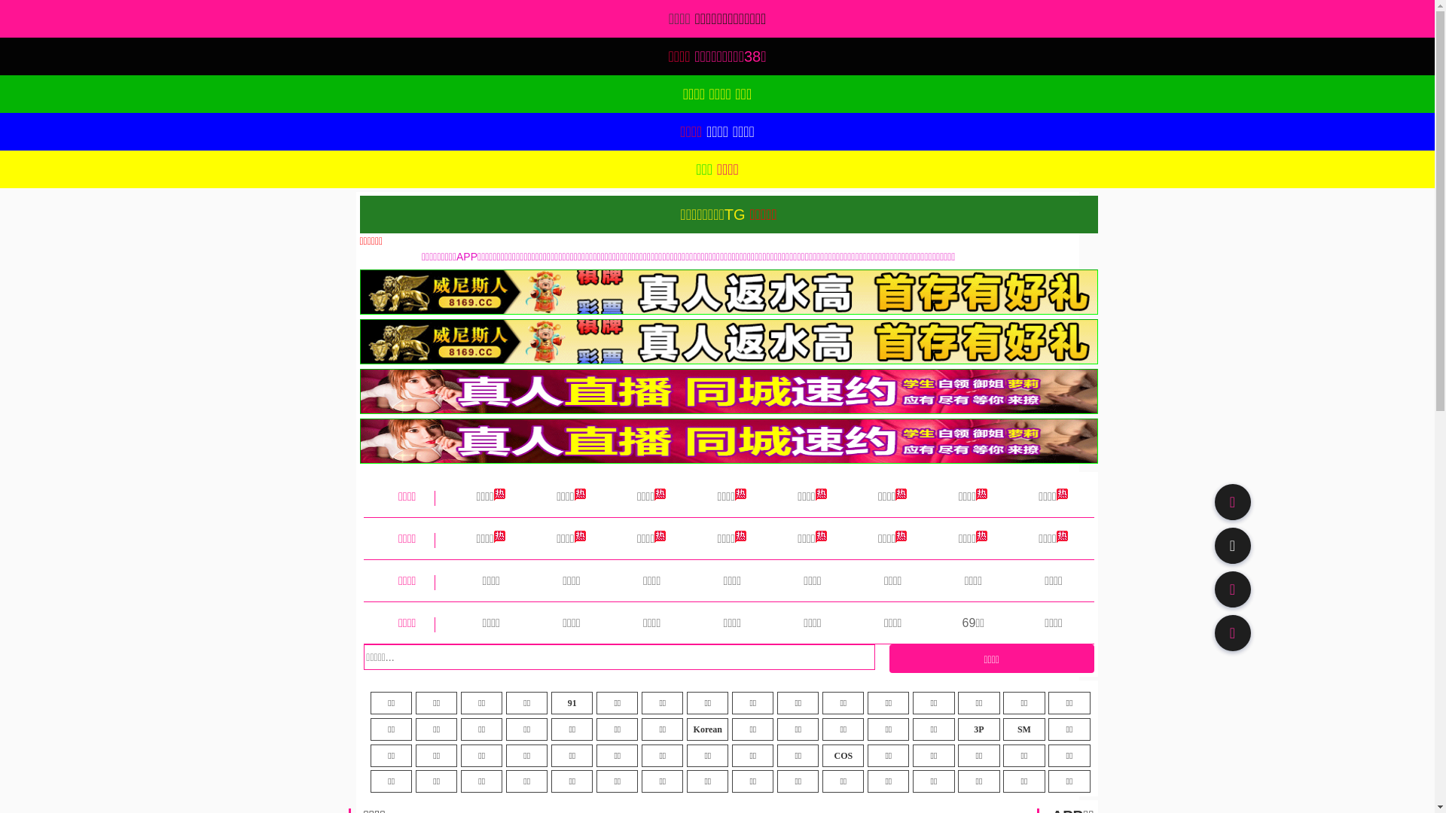 The image size is (1446, 813). What do you see at coordinates (979, 729) in the screenshot?
I see `3P` at bounding box center [979, 729].